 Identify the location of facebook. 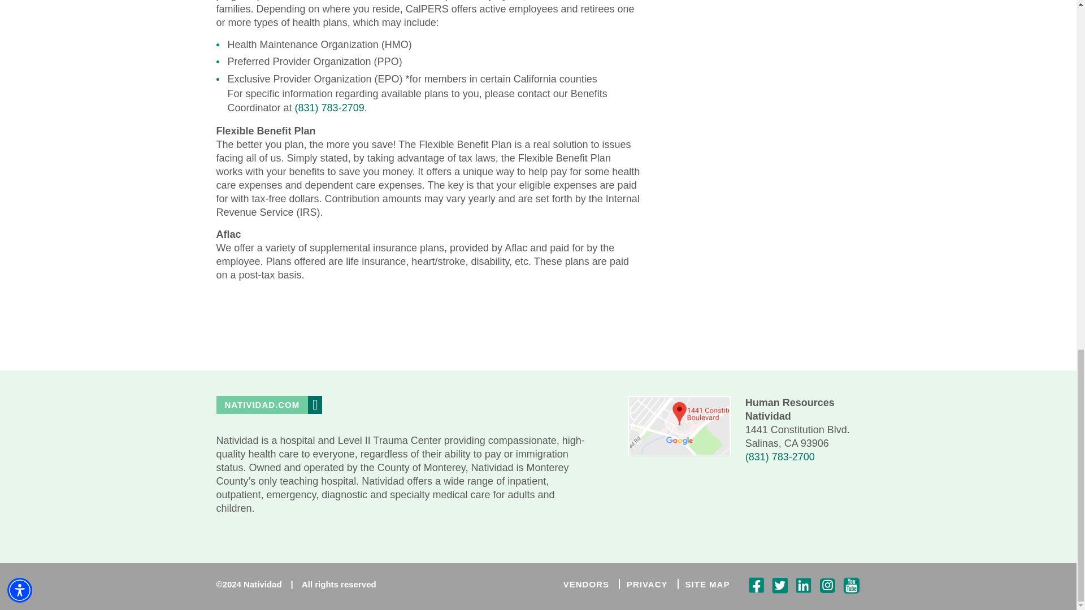
(756, 584).